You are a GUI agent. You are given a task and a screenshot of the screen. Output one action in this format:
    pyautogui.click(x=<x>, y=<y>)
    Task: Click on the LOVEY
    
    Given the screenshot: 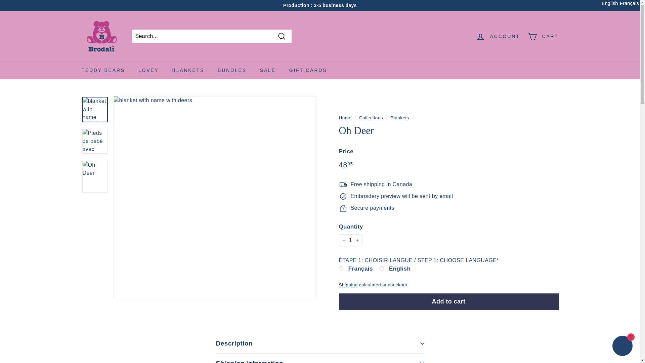 What is the action you would take?
    pyautogui.click(x=148, y=70)
    